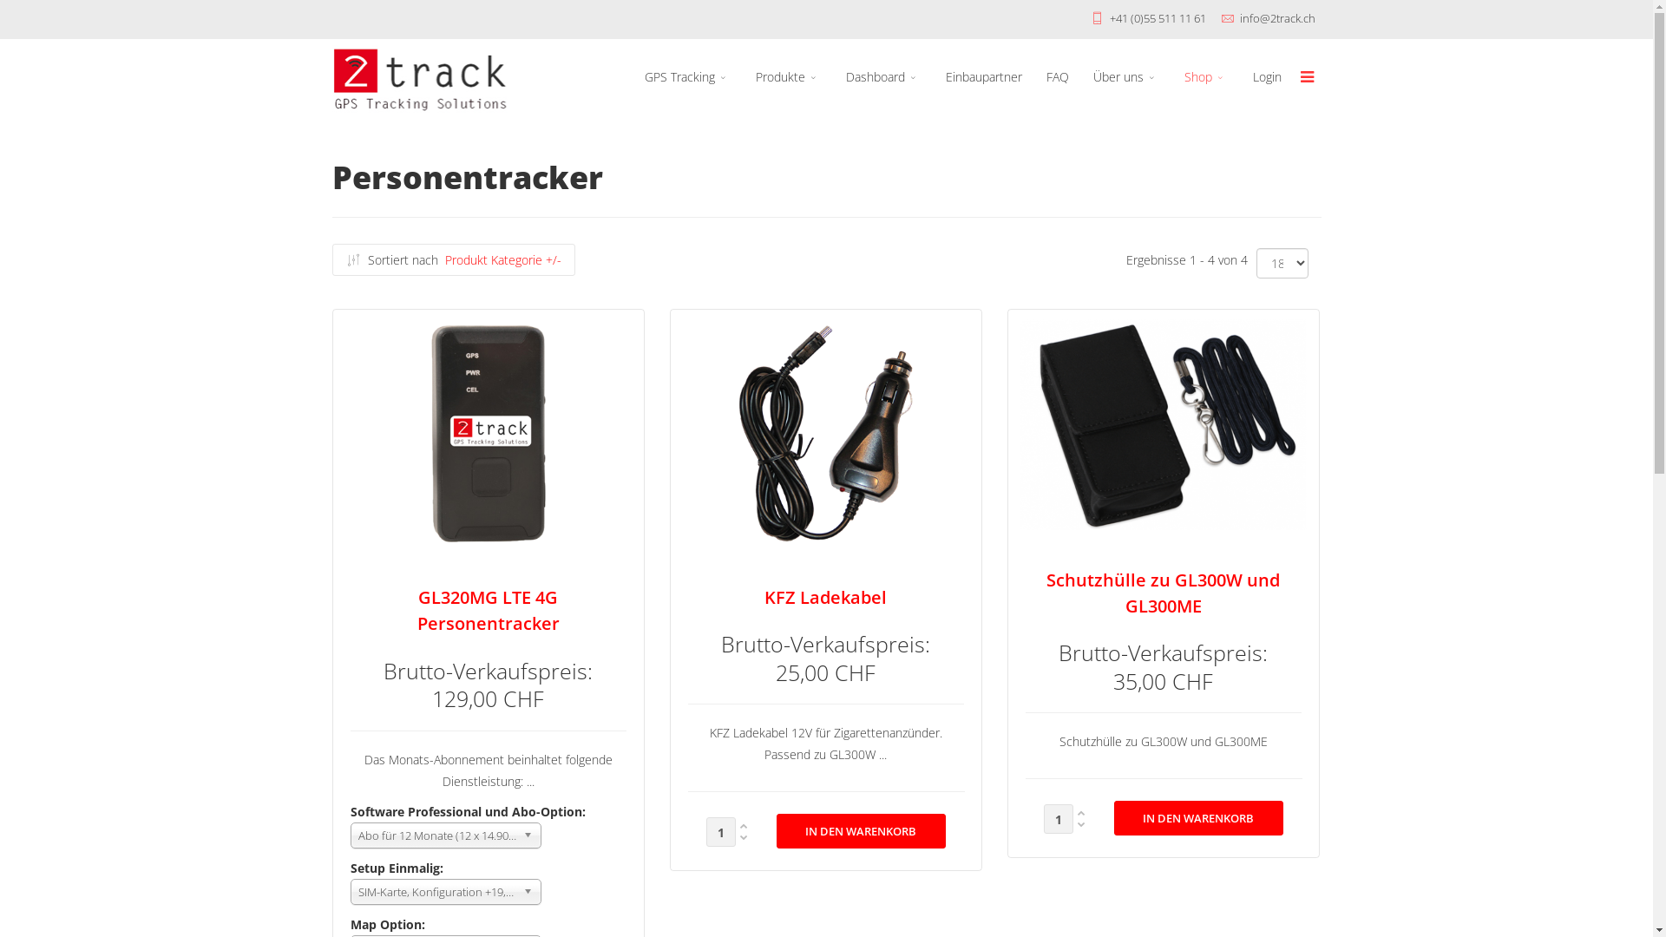 The image size is (1666, 937). Describe the element at coordinates (1206, 78) in the screenshot. I see `Shop` at that location.